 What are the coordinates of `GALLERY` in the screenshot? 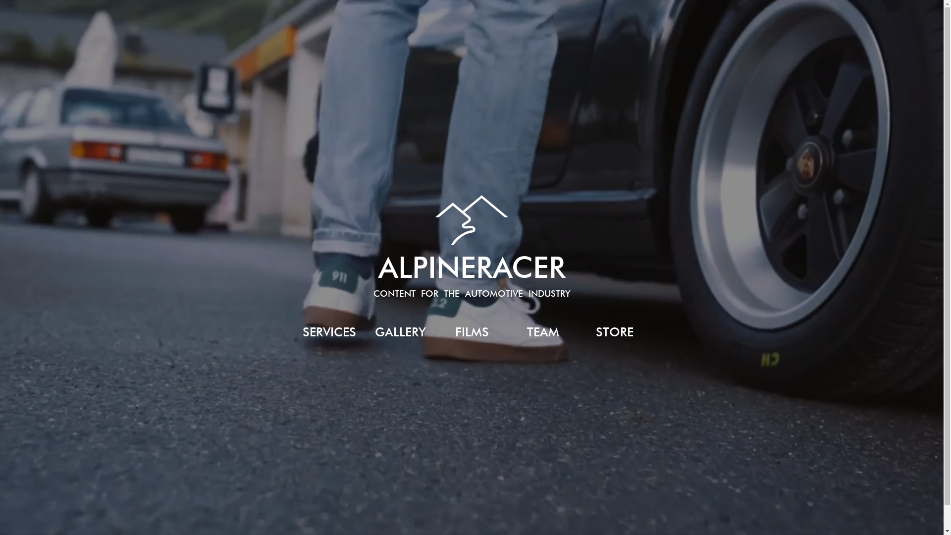 It's located at (400, 332).